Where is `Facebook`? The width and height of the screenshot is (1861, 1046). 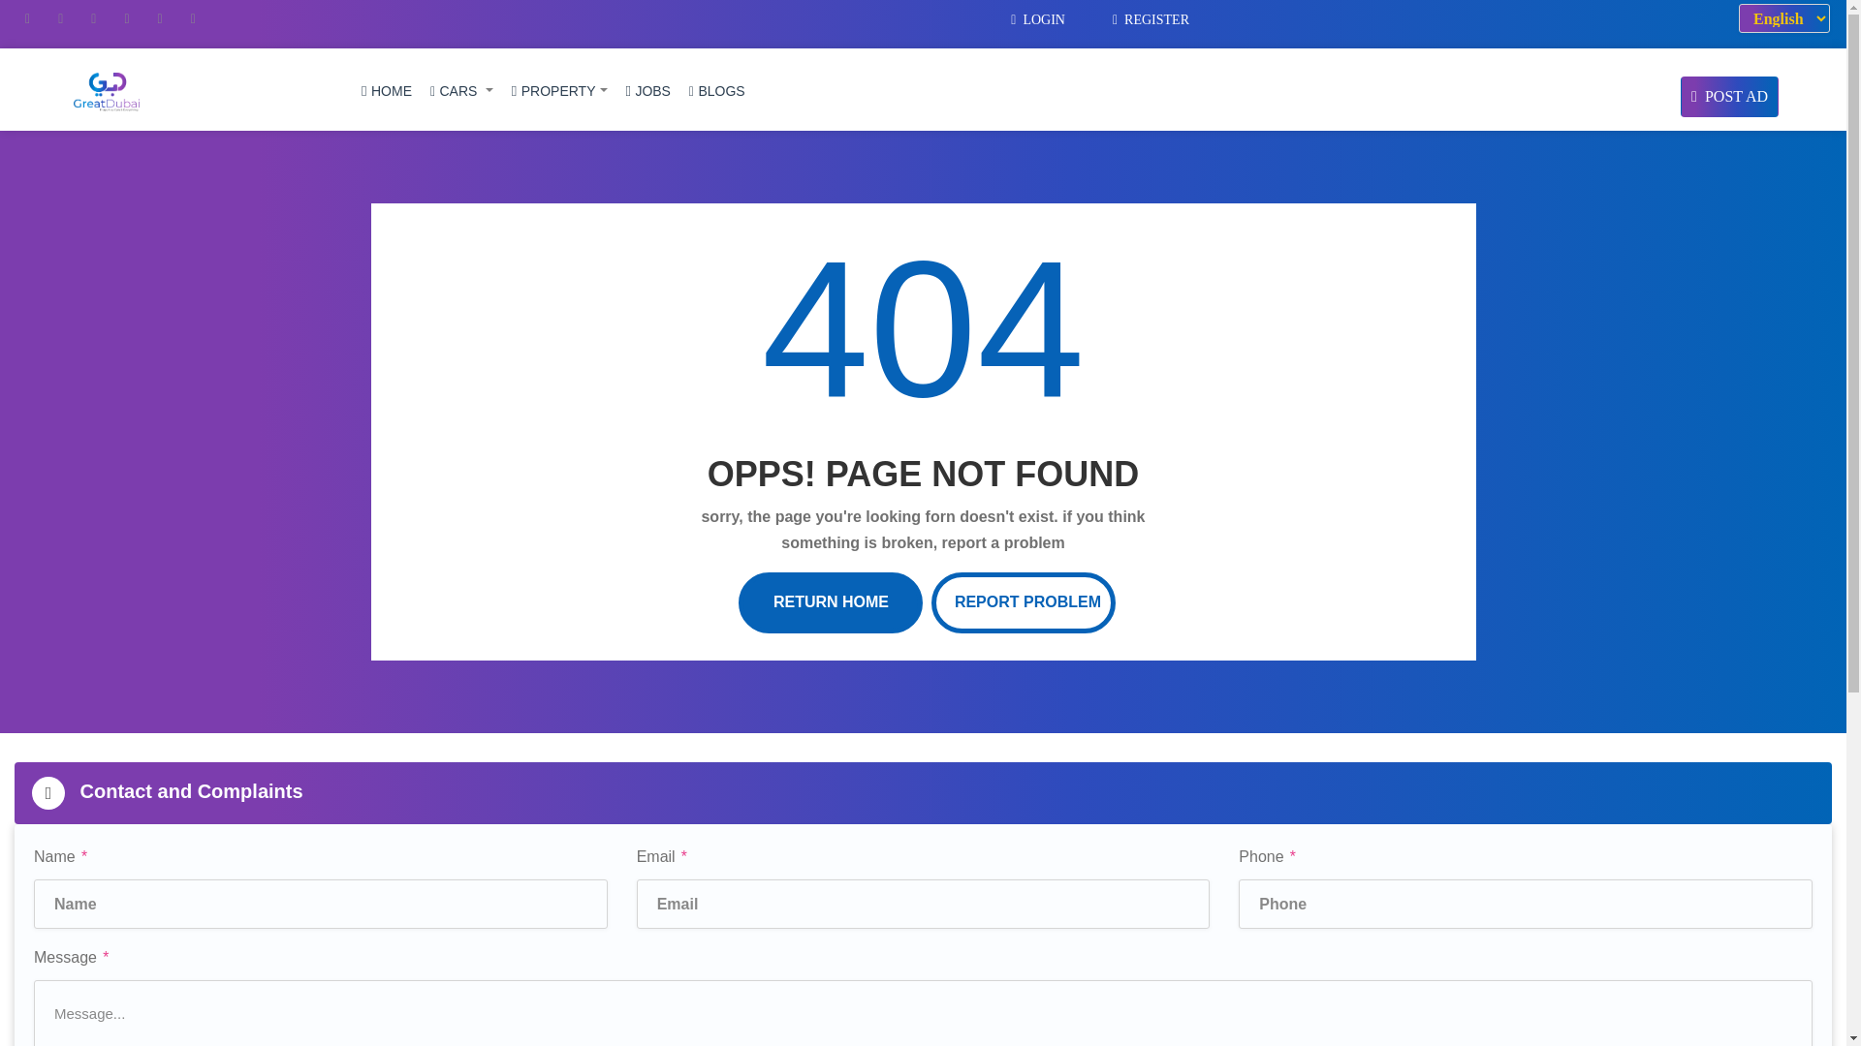
Facebook is located at coordinates (29, 17).